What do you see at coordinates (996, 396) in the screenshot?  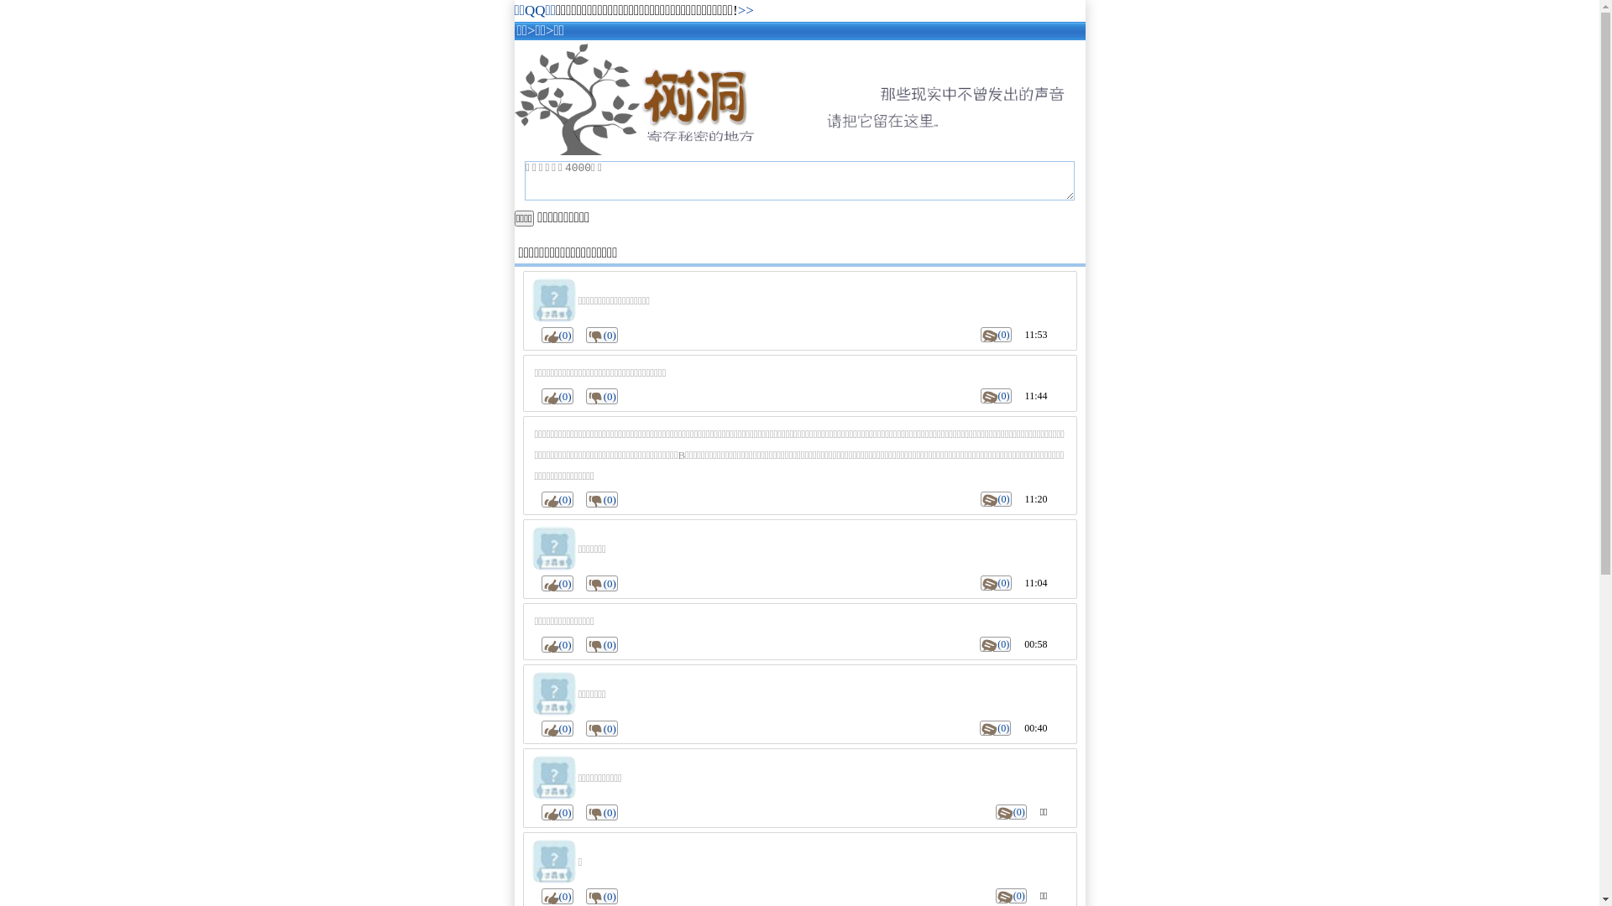 I see `(0)` at bounding box center [996, 396].